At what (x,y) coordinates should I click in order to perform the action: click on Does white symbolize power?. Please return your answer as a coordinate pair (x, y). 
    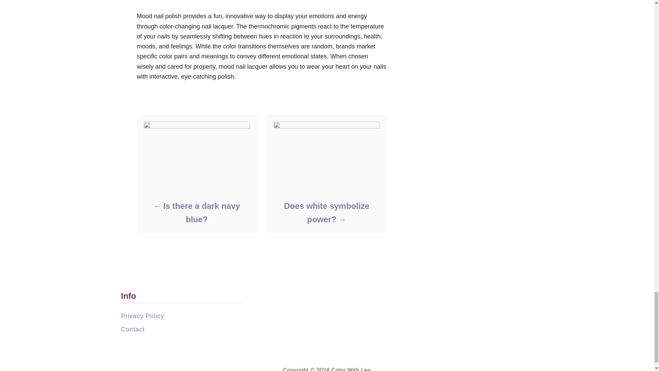
    Looking at the image, I should click on (326, 212).